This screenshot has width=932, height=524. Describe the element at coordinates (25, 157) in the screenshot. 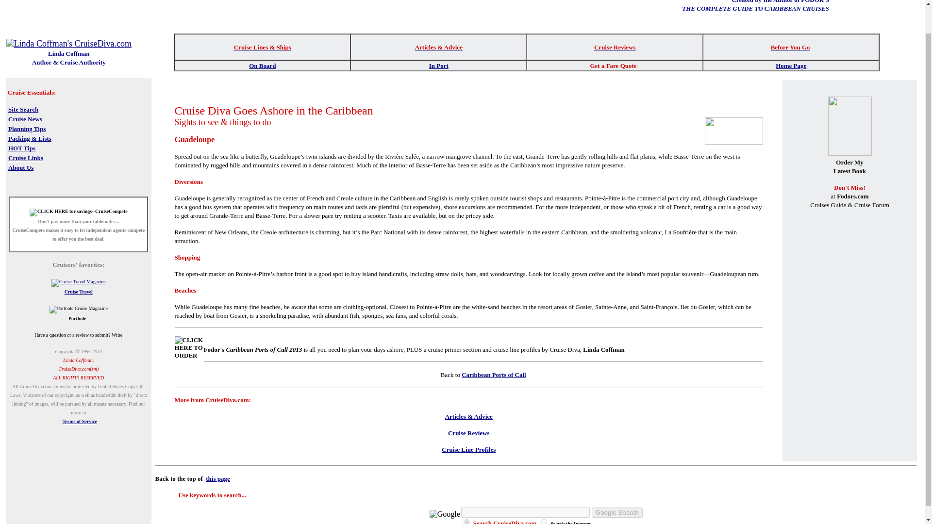

I see `Cruise Links` at that location.